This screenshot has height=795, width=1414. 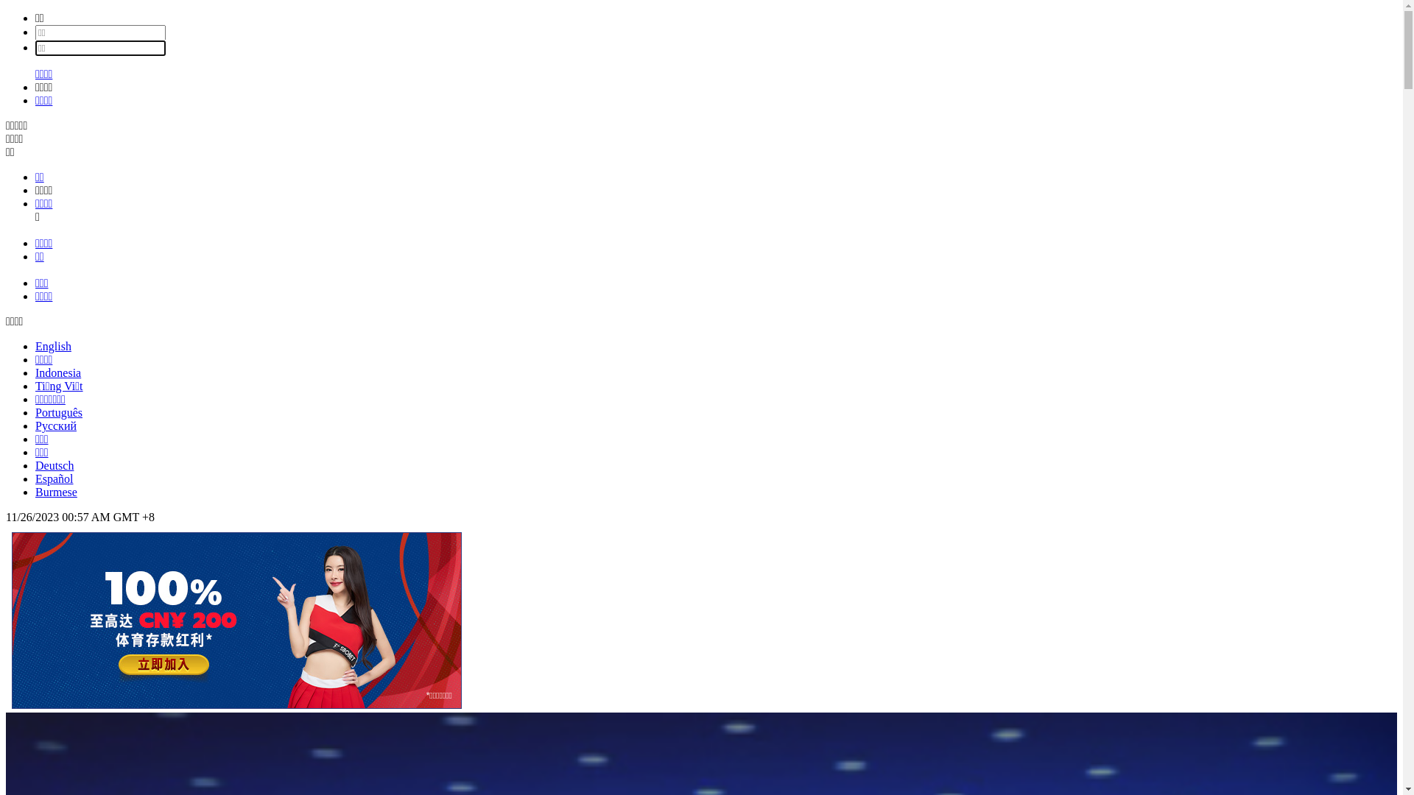 What do you see at coordinates (146, 517) in the screenshot?
I see `+` at bounding box center [146, 517].